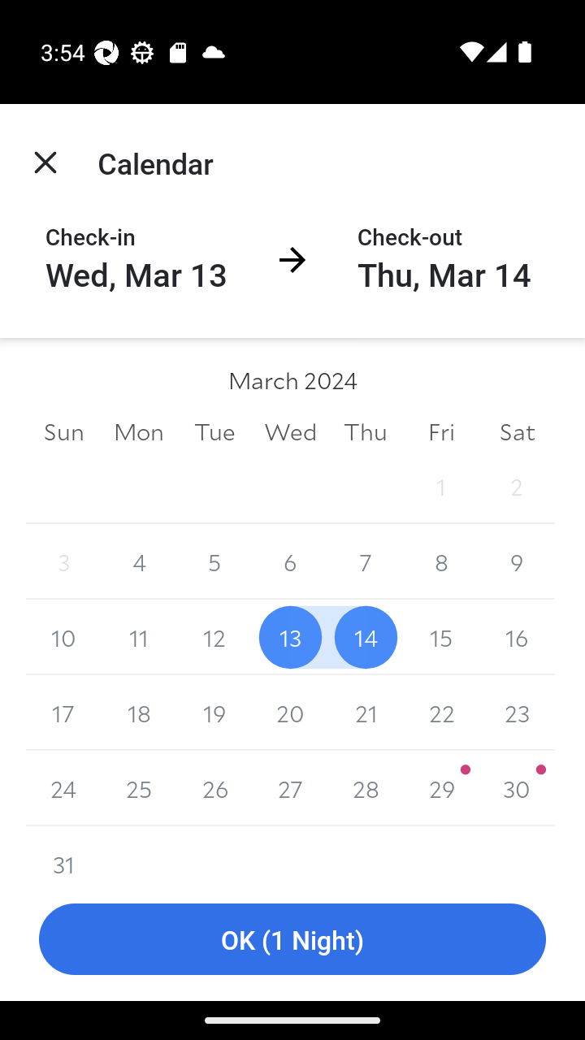 This screenshot has height=1040, width=585. Describe the element at coordinates (440, 562) in the screenshot. I see `8 8 March 2024` at that location.